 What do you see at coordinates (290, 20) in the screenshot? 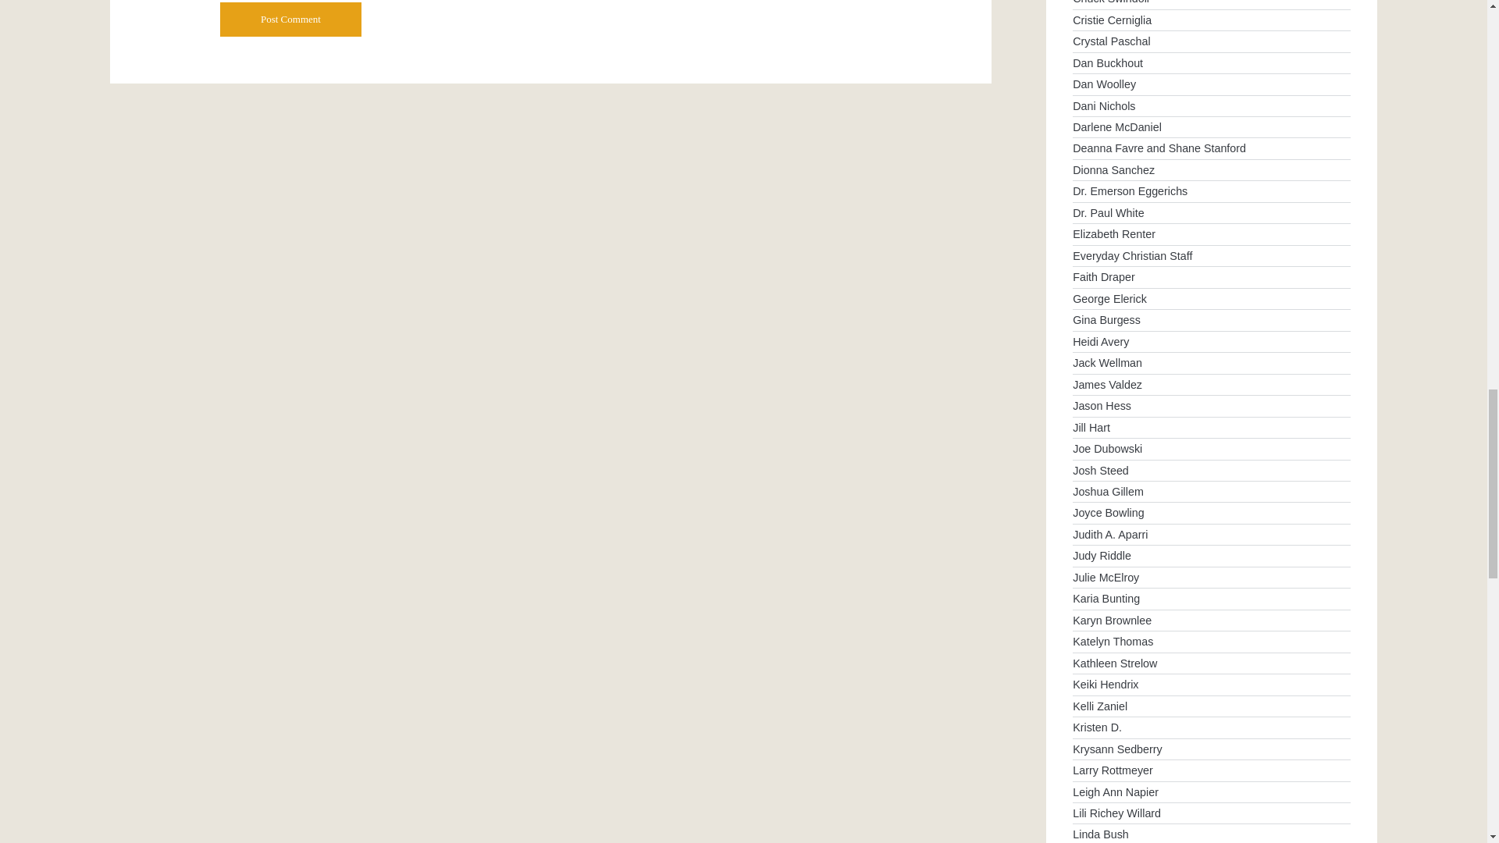
I see `Post Comment` at bounding box center [290, 20].